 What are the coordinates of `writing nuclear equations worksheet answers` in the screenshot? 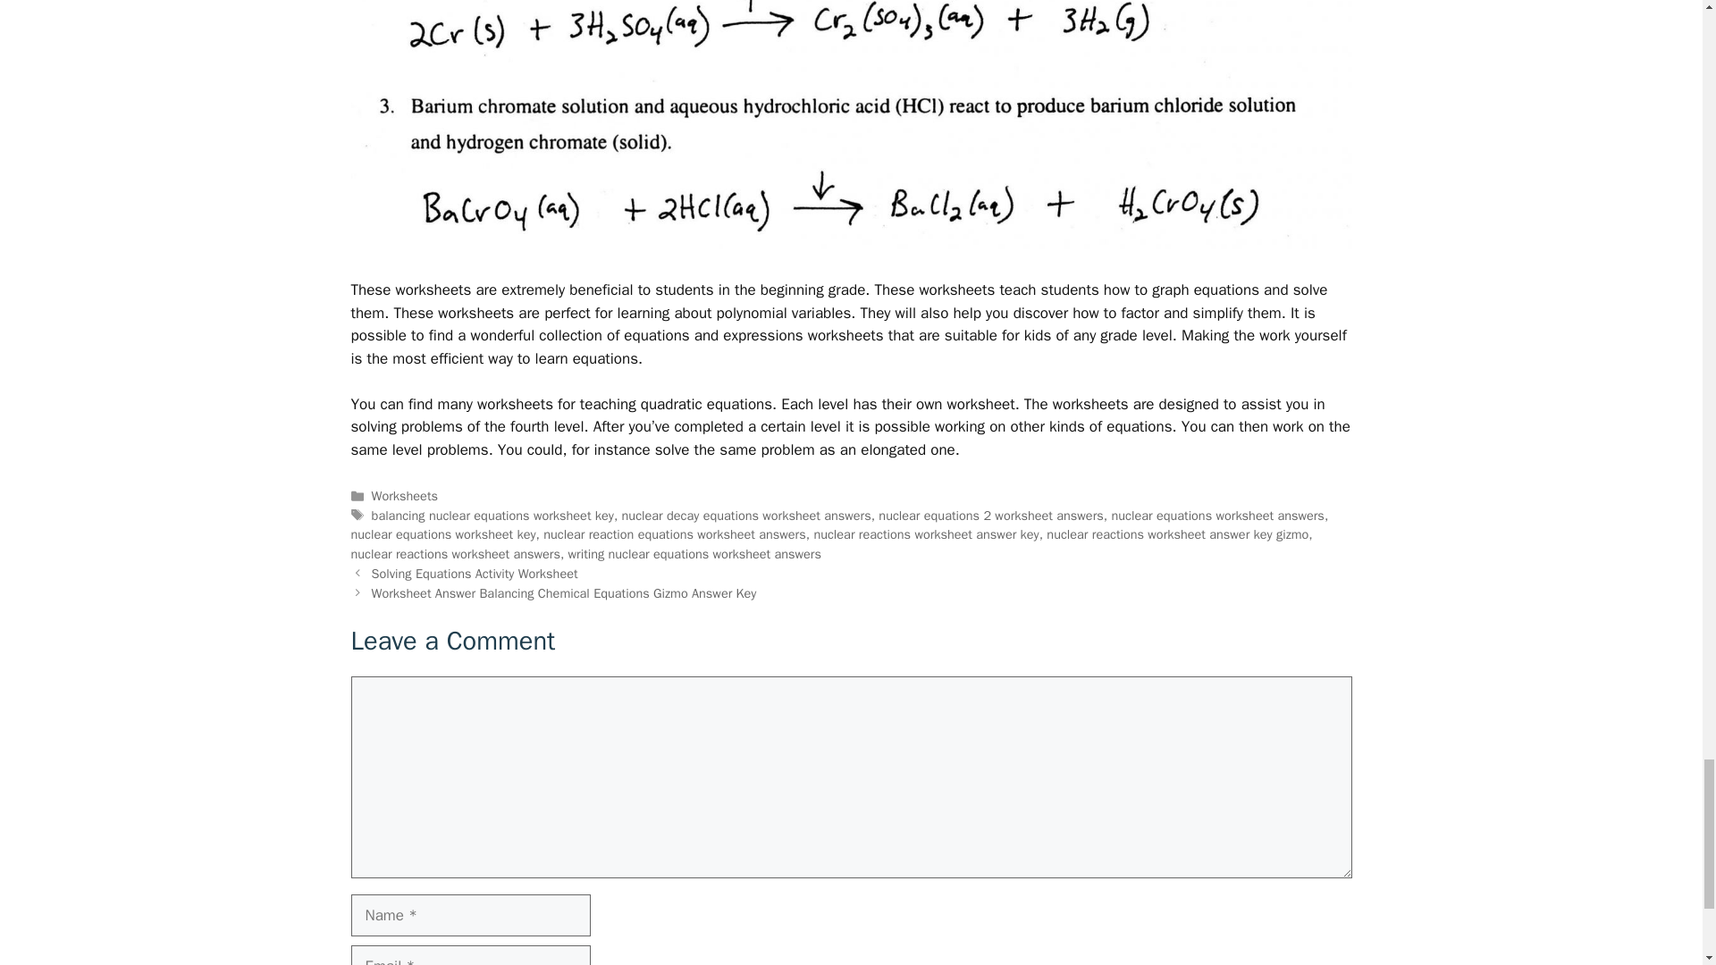 It's located at (694, 554).